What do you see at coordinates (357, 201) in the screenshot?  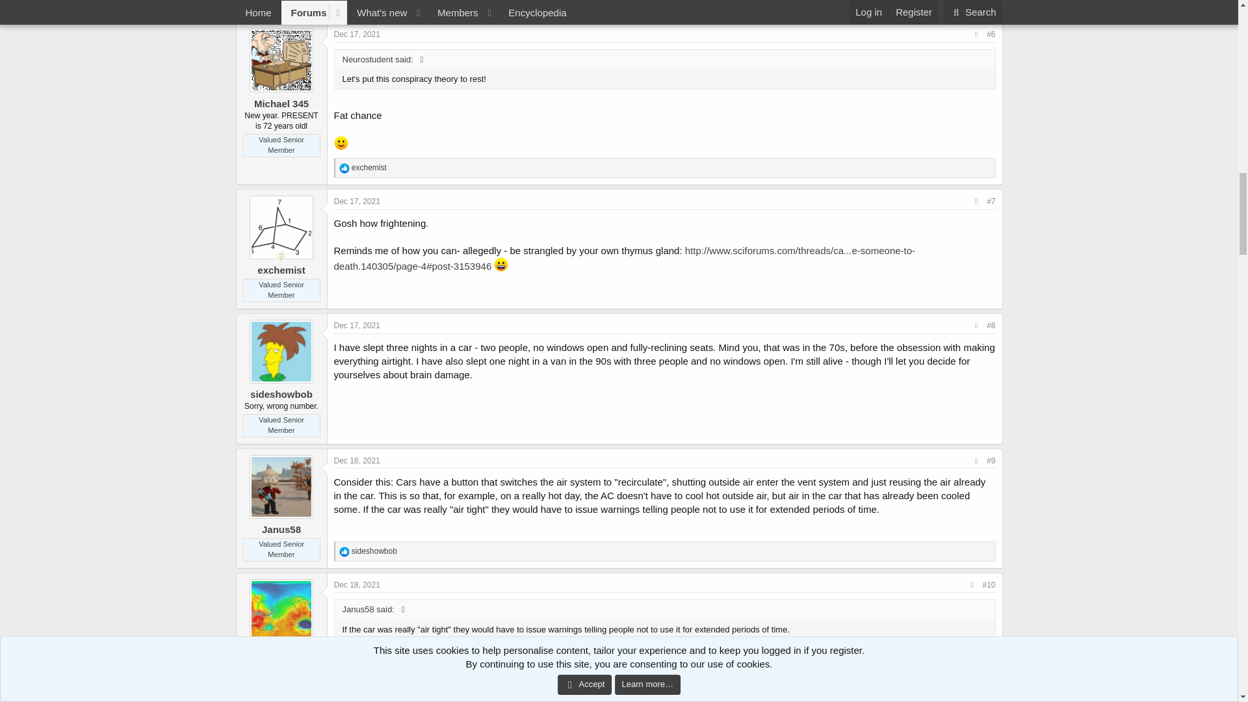 I see `Dec 17, 2021 at 9:55 AM` at bounding box center [357, 201].